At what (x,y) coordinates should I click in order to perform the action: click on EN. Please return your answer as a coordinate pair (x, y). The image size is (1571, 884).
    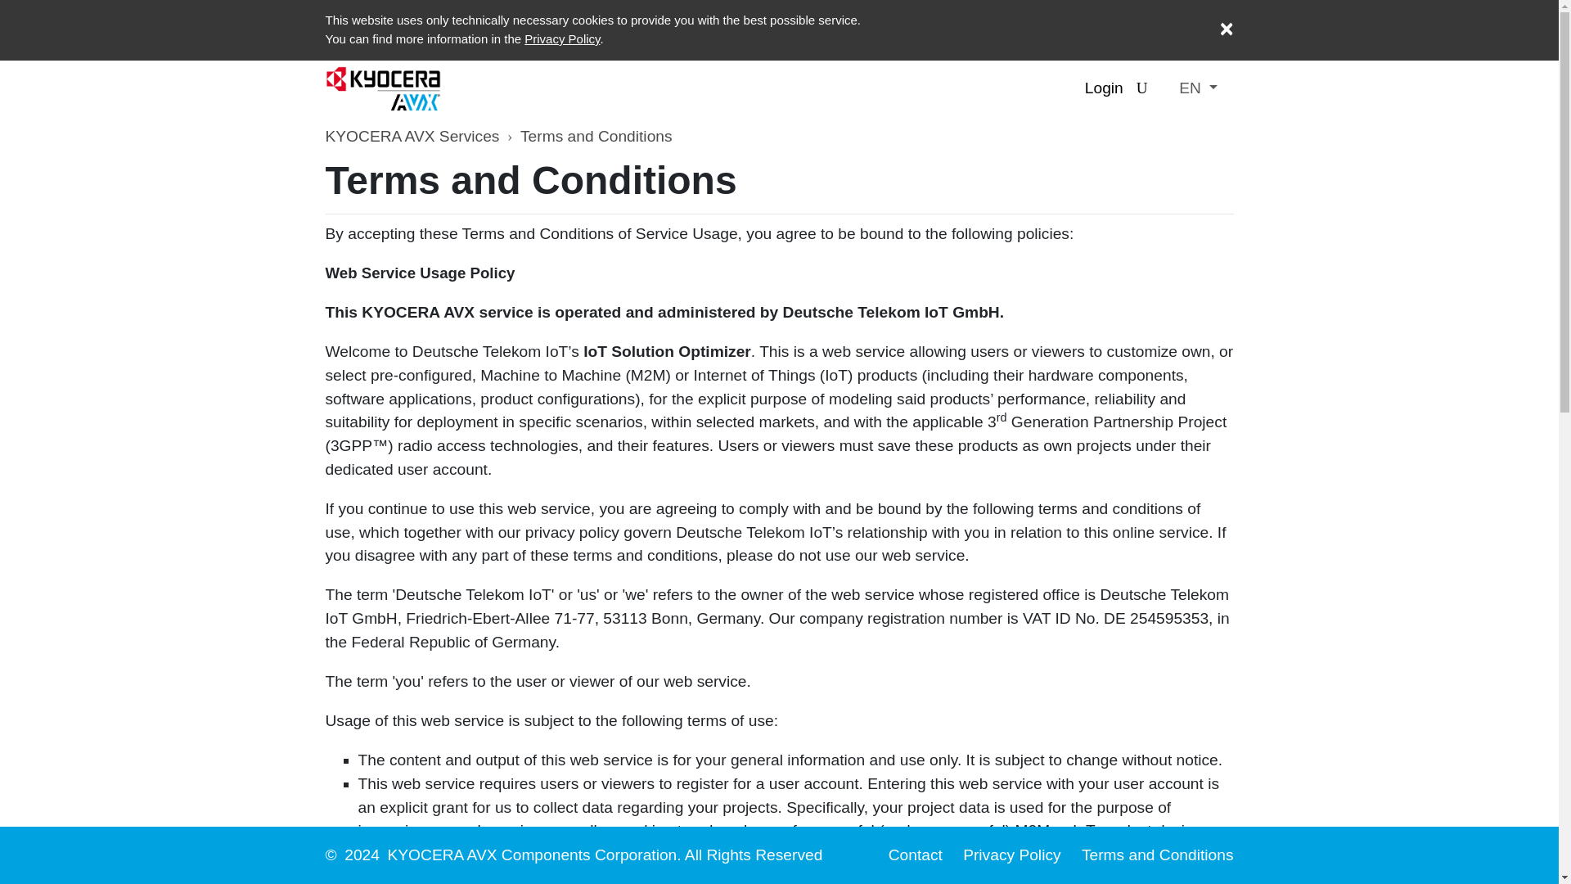
    Looking at the image, I should click on (1198, 88).